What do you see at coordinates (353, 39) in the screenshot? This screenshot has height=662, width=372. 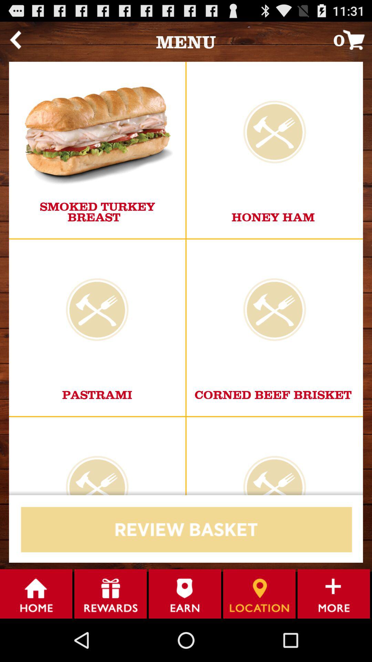 I see `jump to the 0 icon` at bounding box center [353, 39].